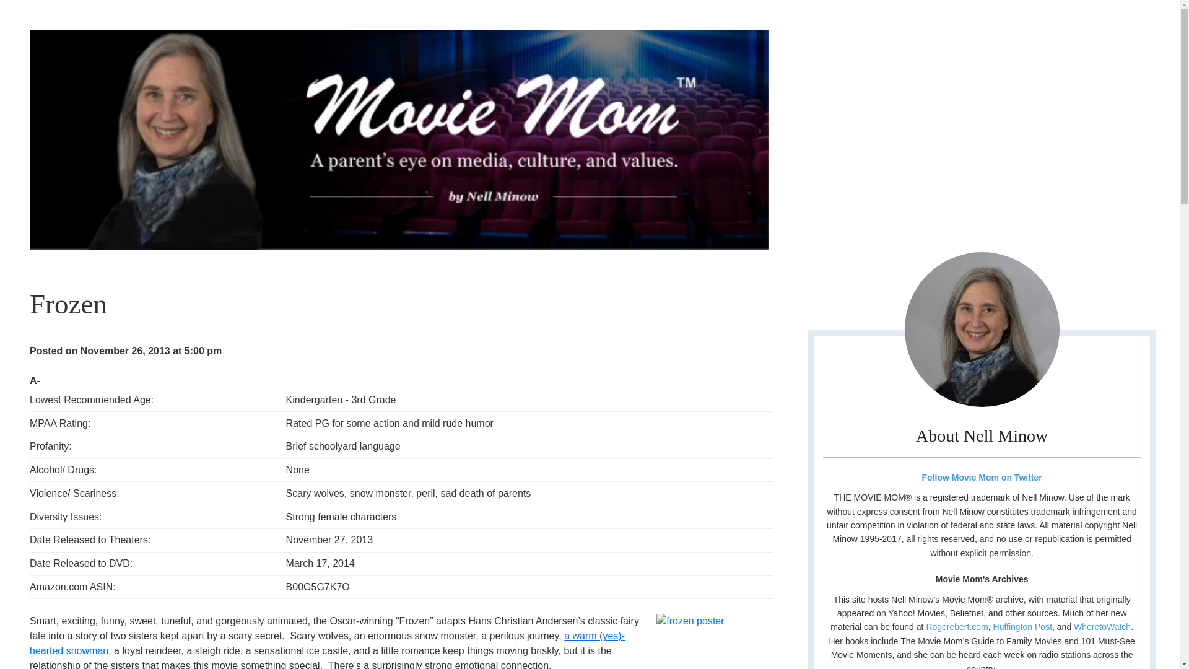  What do you see at coordinates (1022, 627) in the screenshot?
I see `Huffington Post` at bounding box center [1022, 627].